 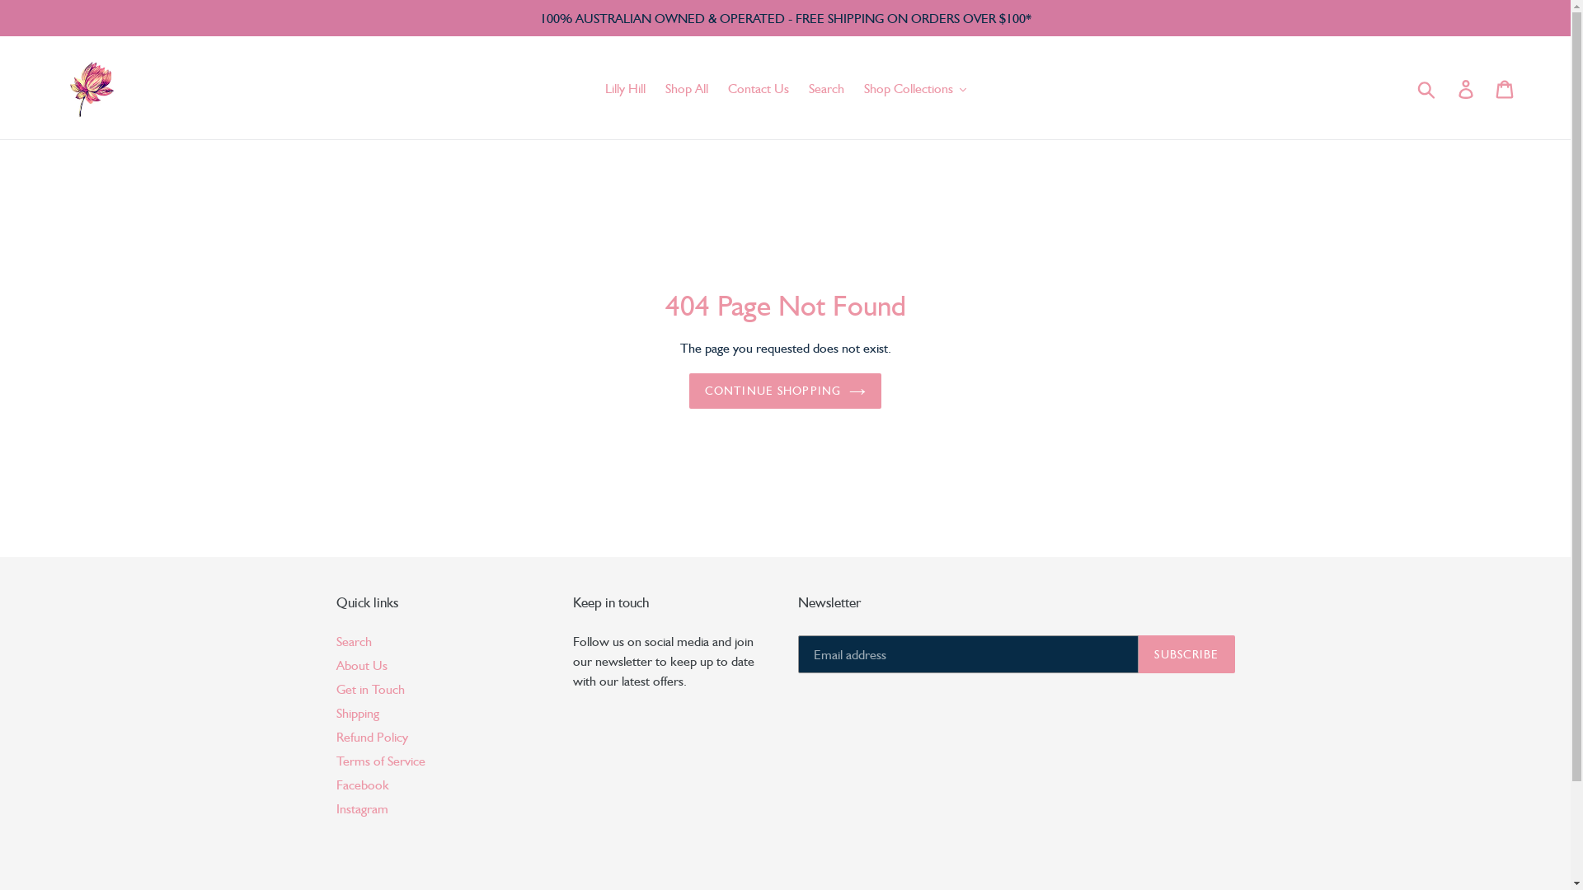 I want to click on About Us, so click(x=362, y=665).